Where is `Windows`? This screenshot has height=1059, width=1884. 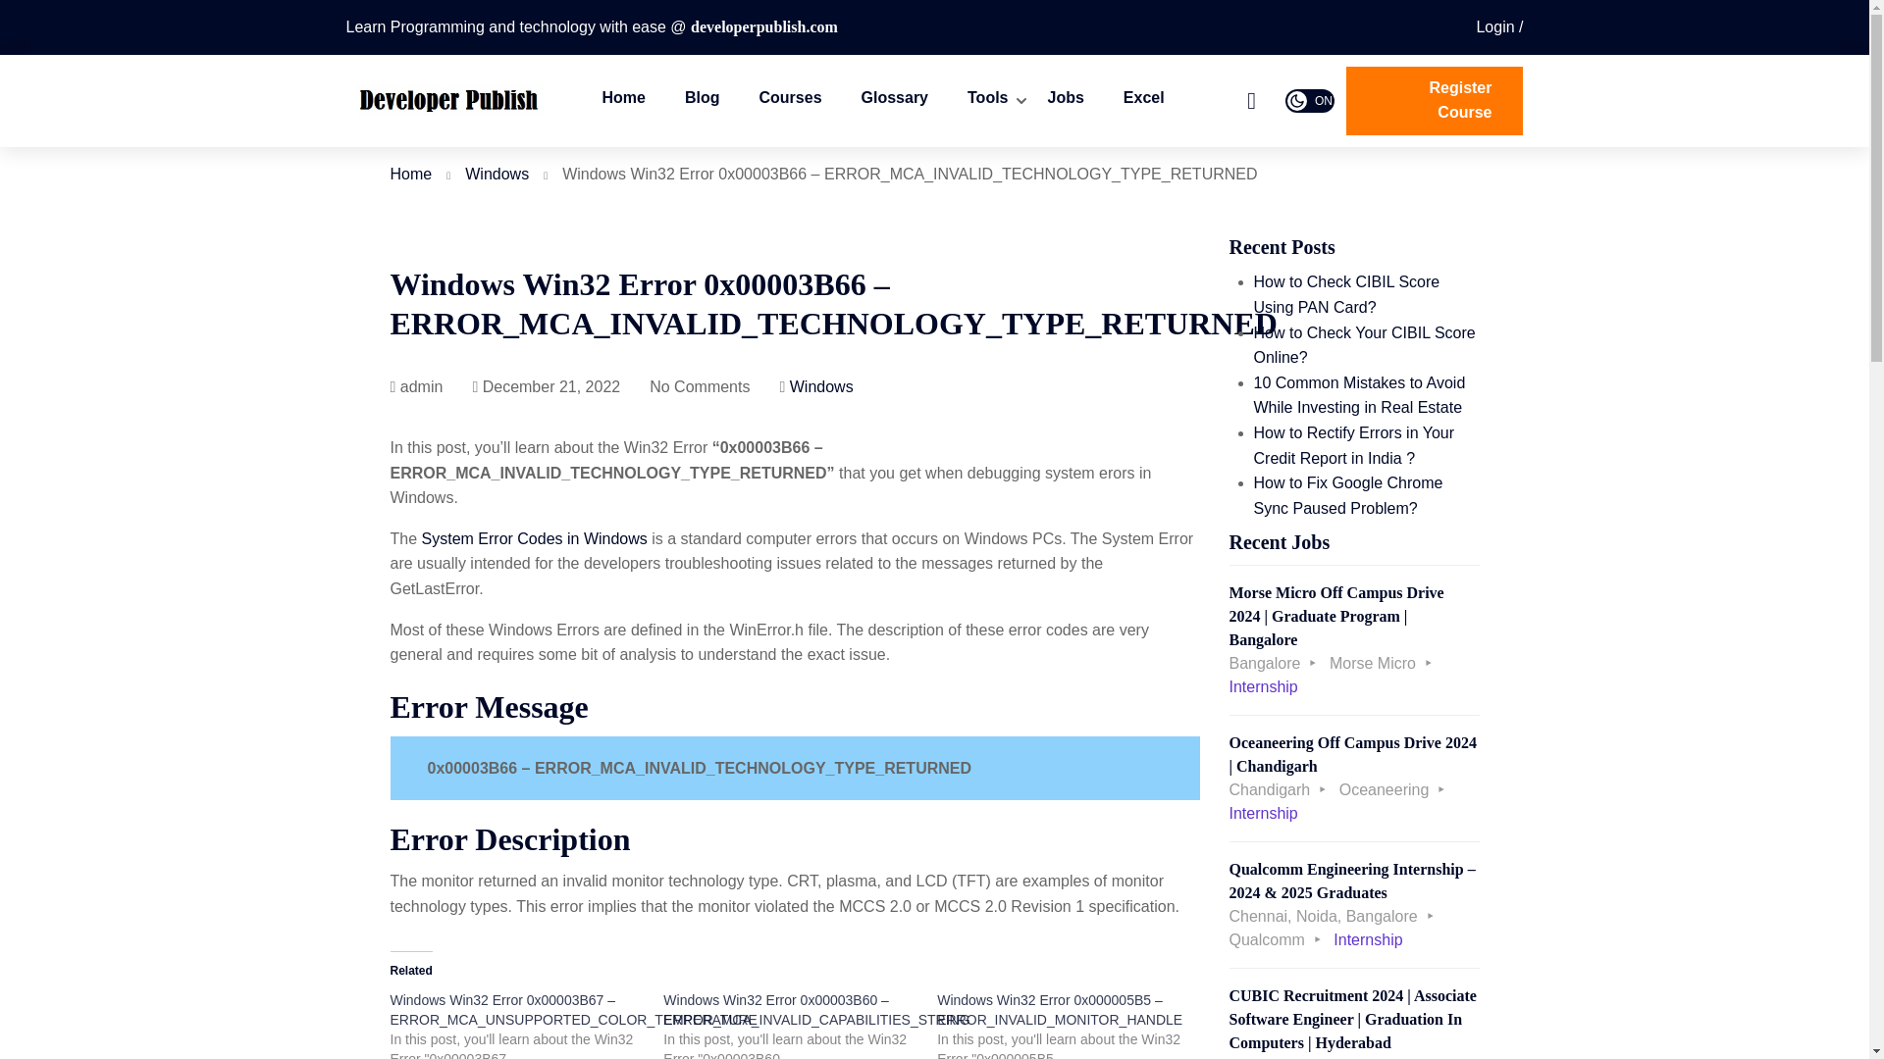 Windows is located at coordinates (820, 386).